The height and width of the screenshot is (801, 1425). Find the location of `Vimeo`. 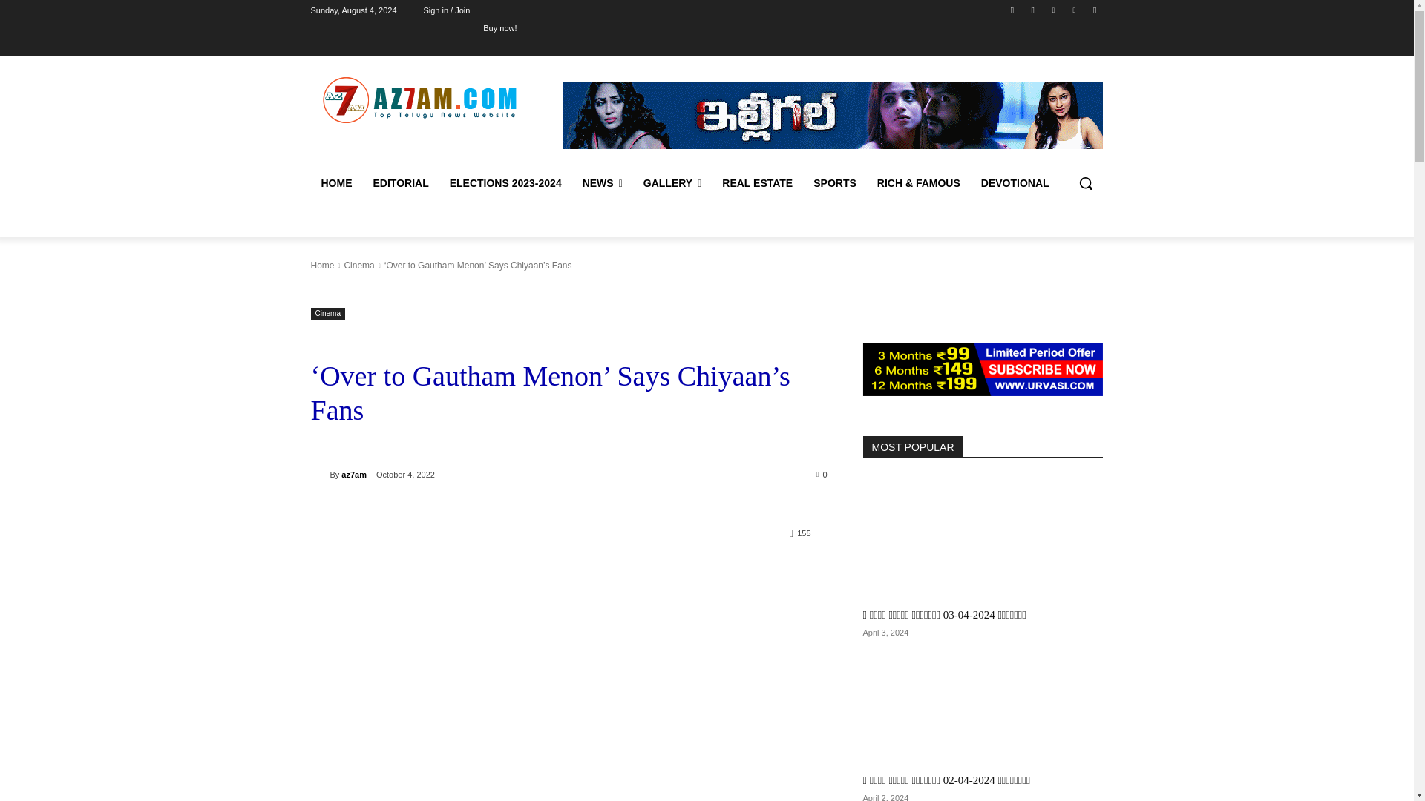

Vimeo is located at coordinates (1075, 10).